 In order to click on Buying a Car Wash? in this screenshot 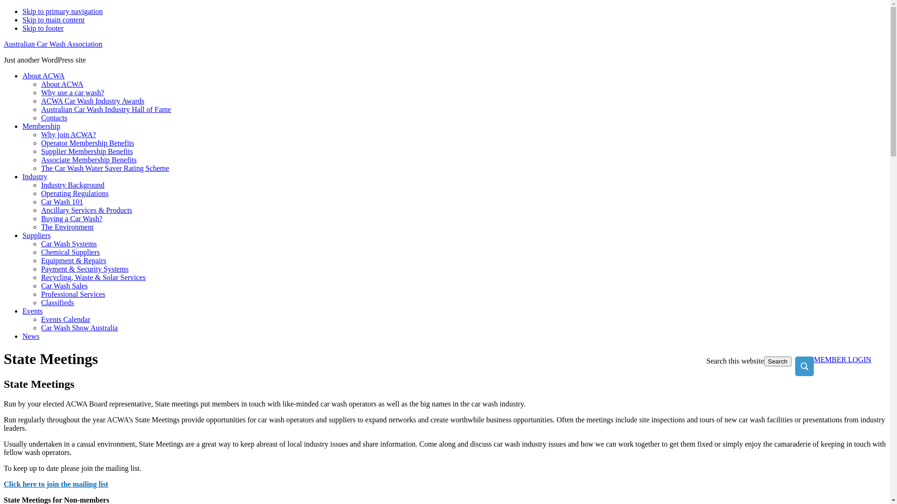, I will do `click(72, 218)`.